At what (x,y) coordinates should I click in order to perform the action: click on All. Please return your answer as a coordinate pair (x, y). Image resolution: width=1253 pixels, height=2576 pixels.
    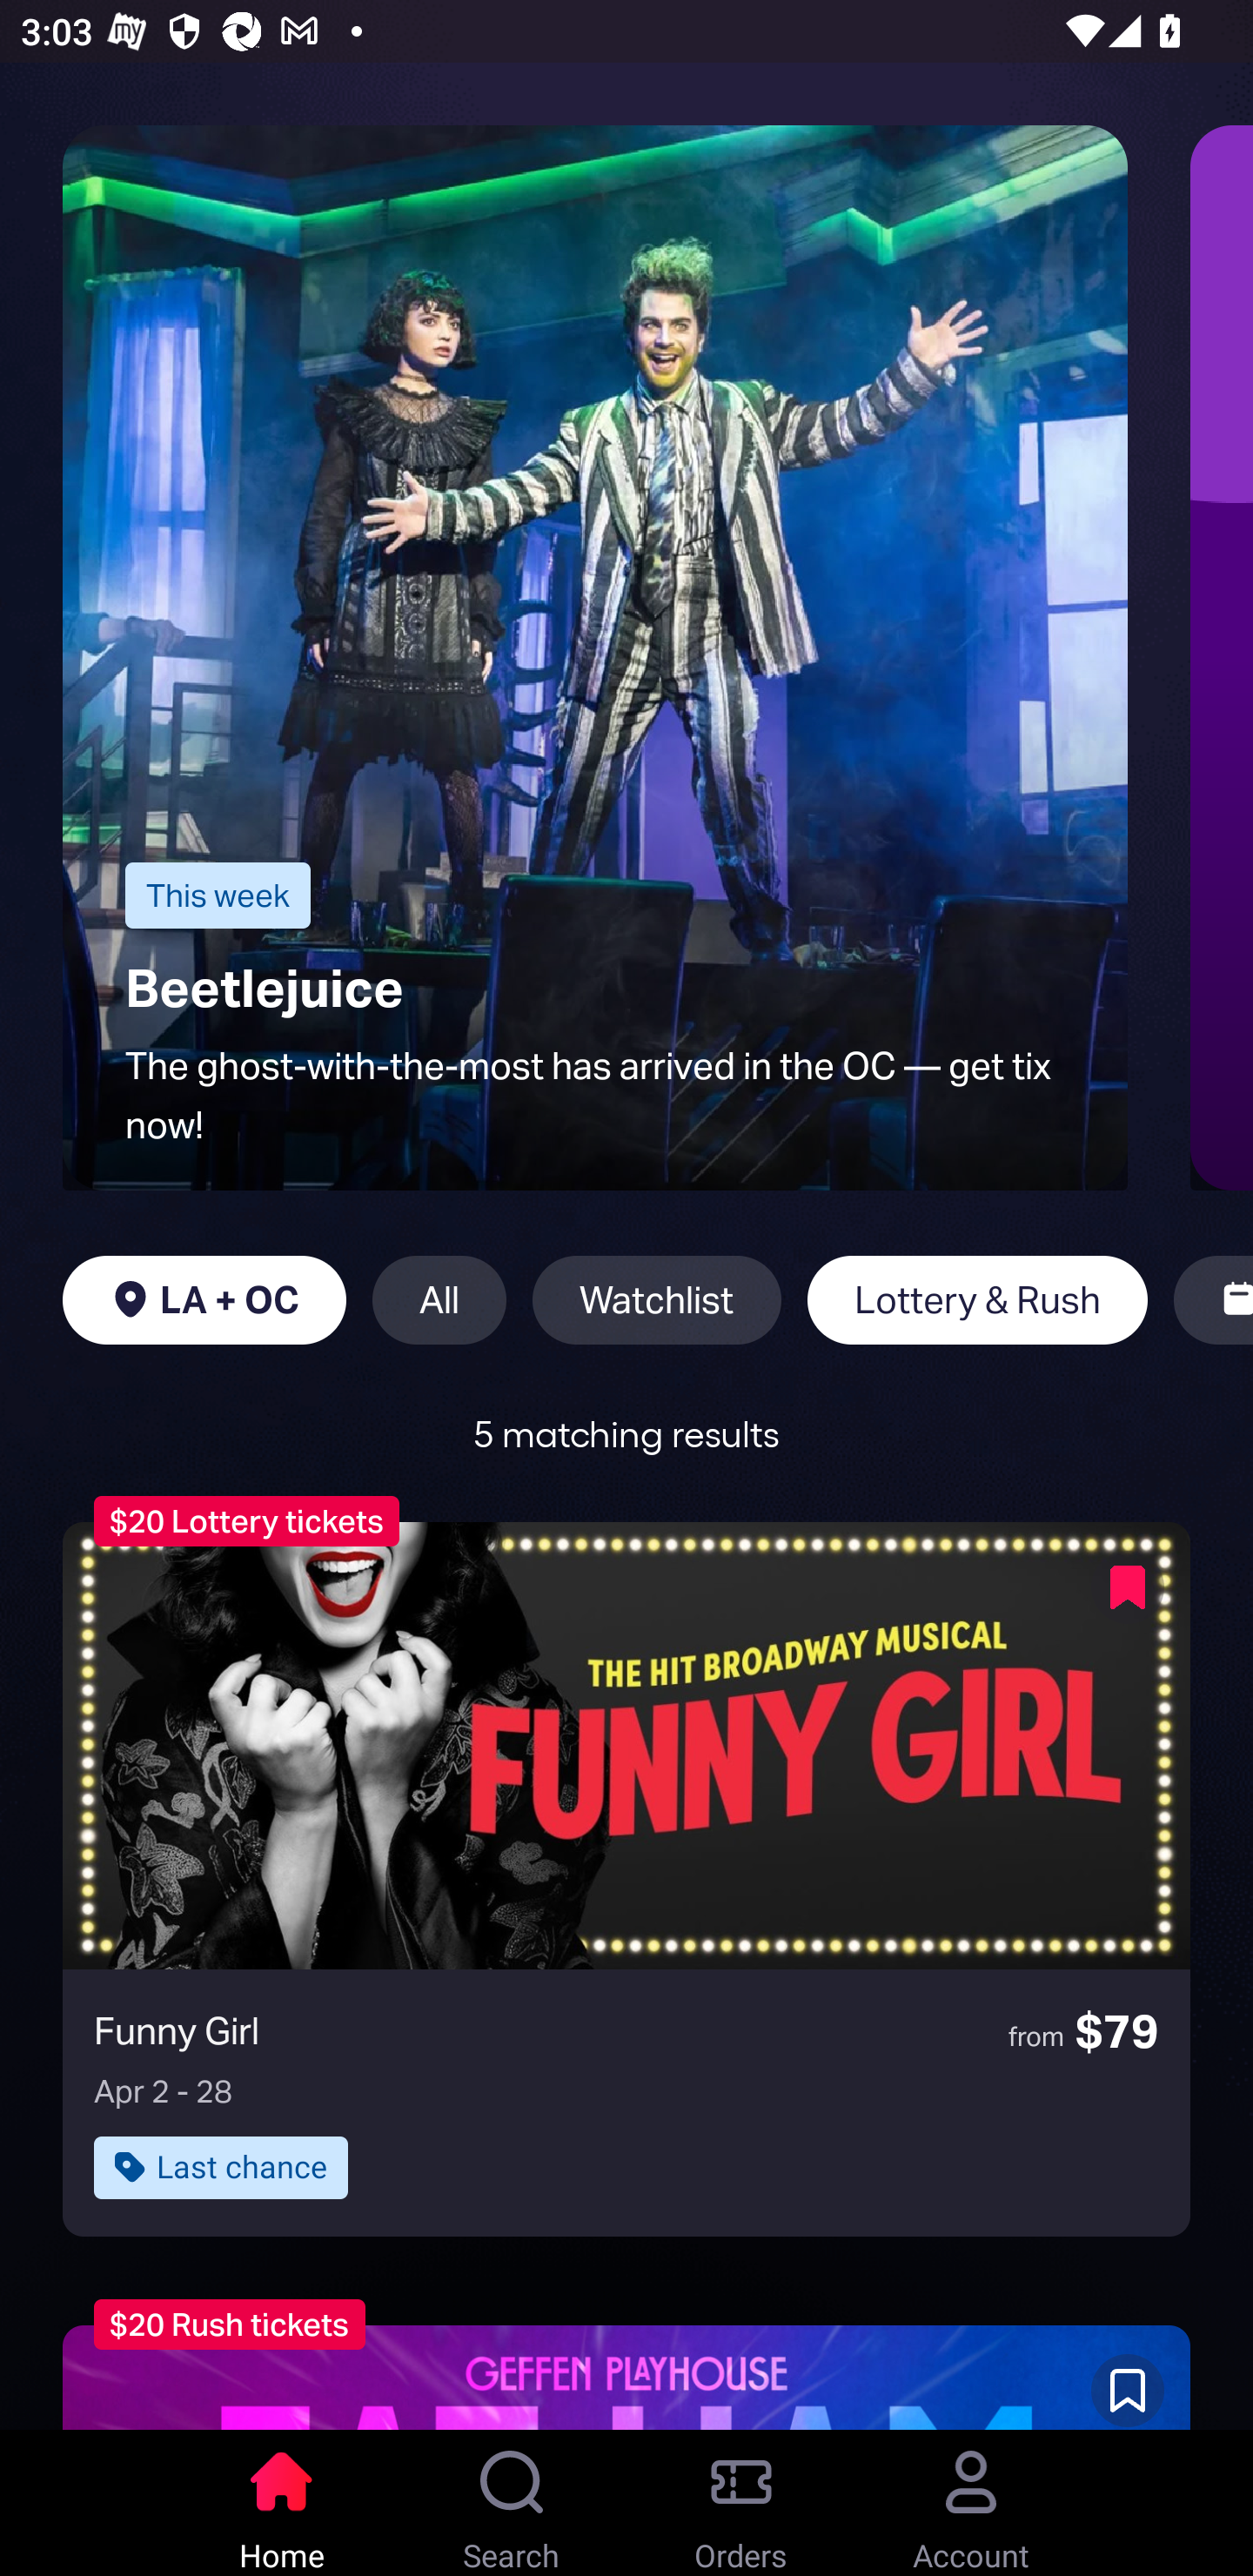
    Looking at the image, I should click on (439, 1300).